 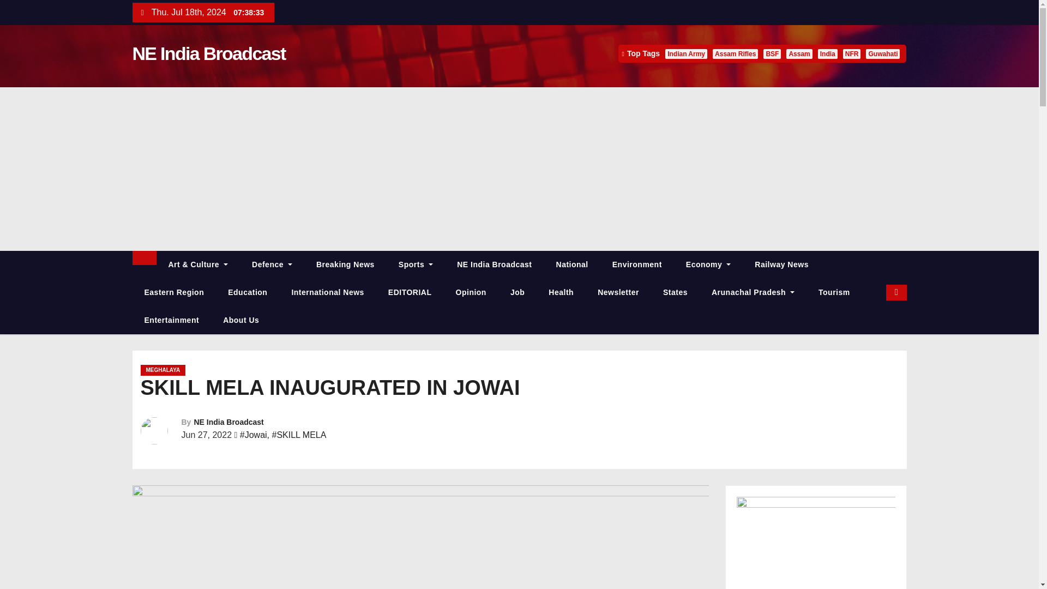 I want to click on NFR, so click(x=852, y=53).